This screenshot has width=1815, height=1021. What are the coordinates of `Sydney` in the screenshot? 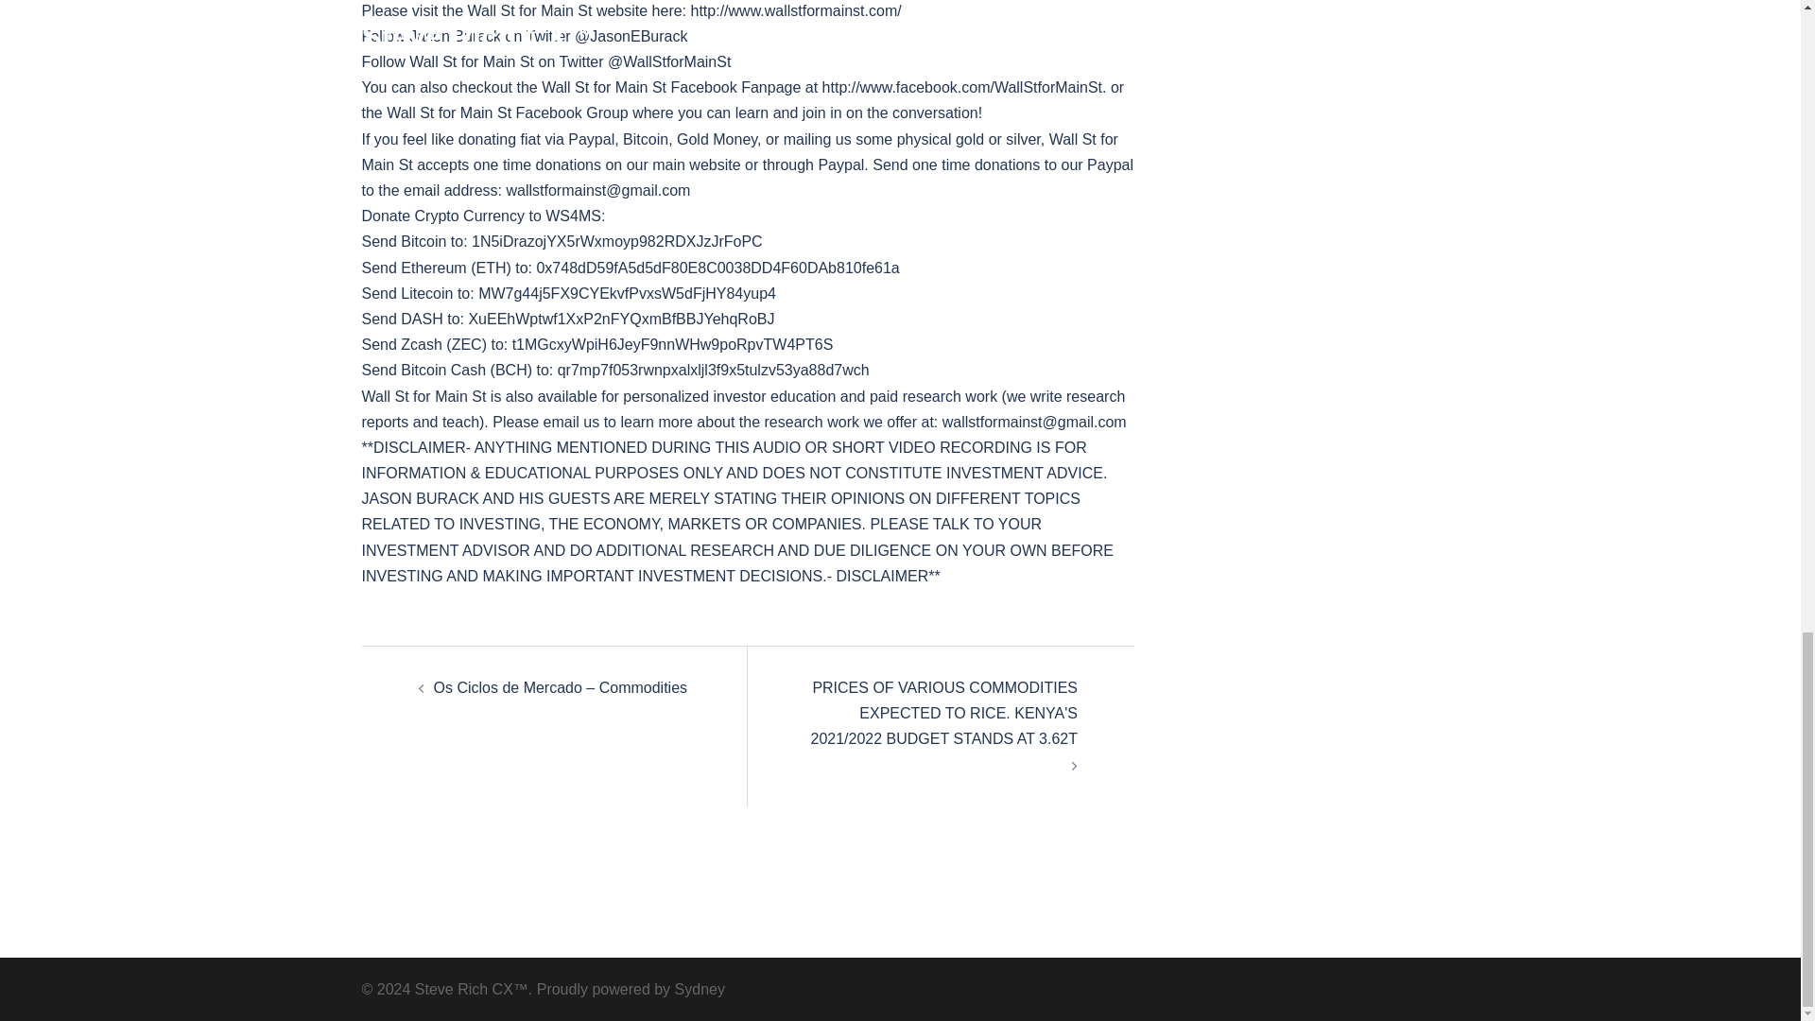 It's located at (700, 989).